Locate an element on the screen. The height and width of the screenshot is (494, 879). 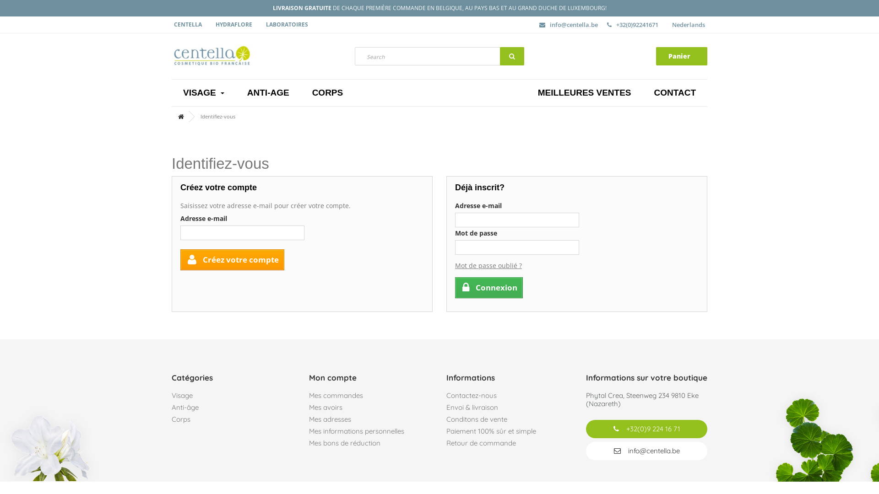
Centella is located at coordinates (256, 56).